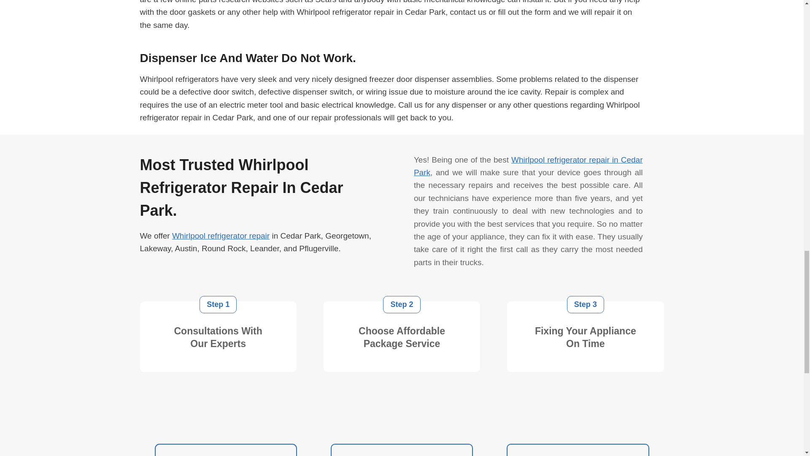  Describe the element at coordinates (221, 236) in the screenshot. I see `Whirlpool refrigerator repair` at that location.